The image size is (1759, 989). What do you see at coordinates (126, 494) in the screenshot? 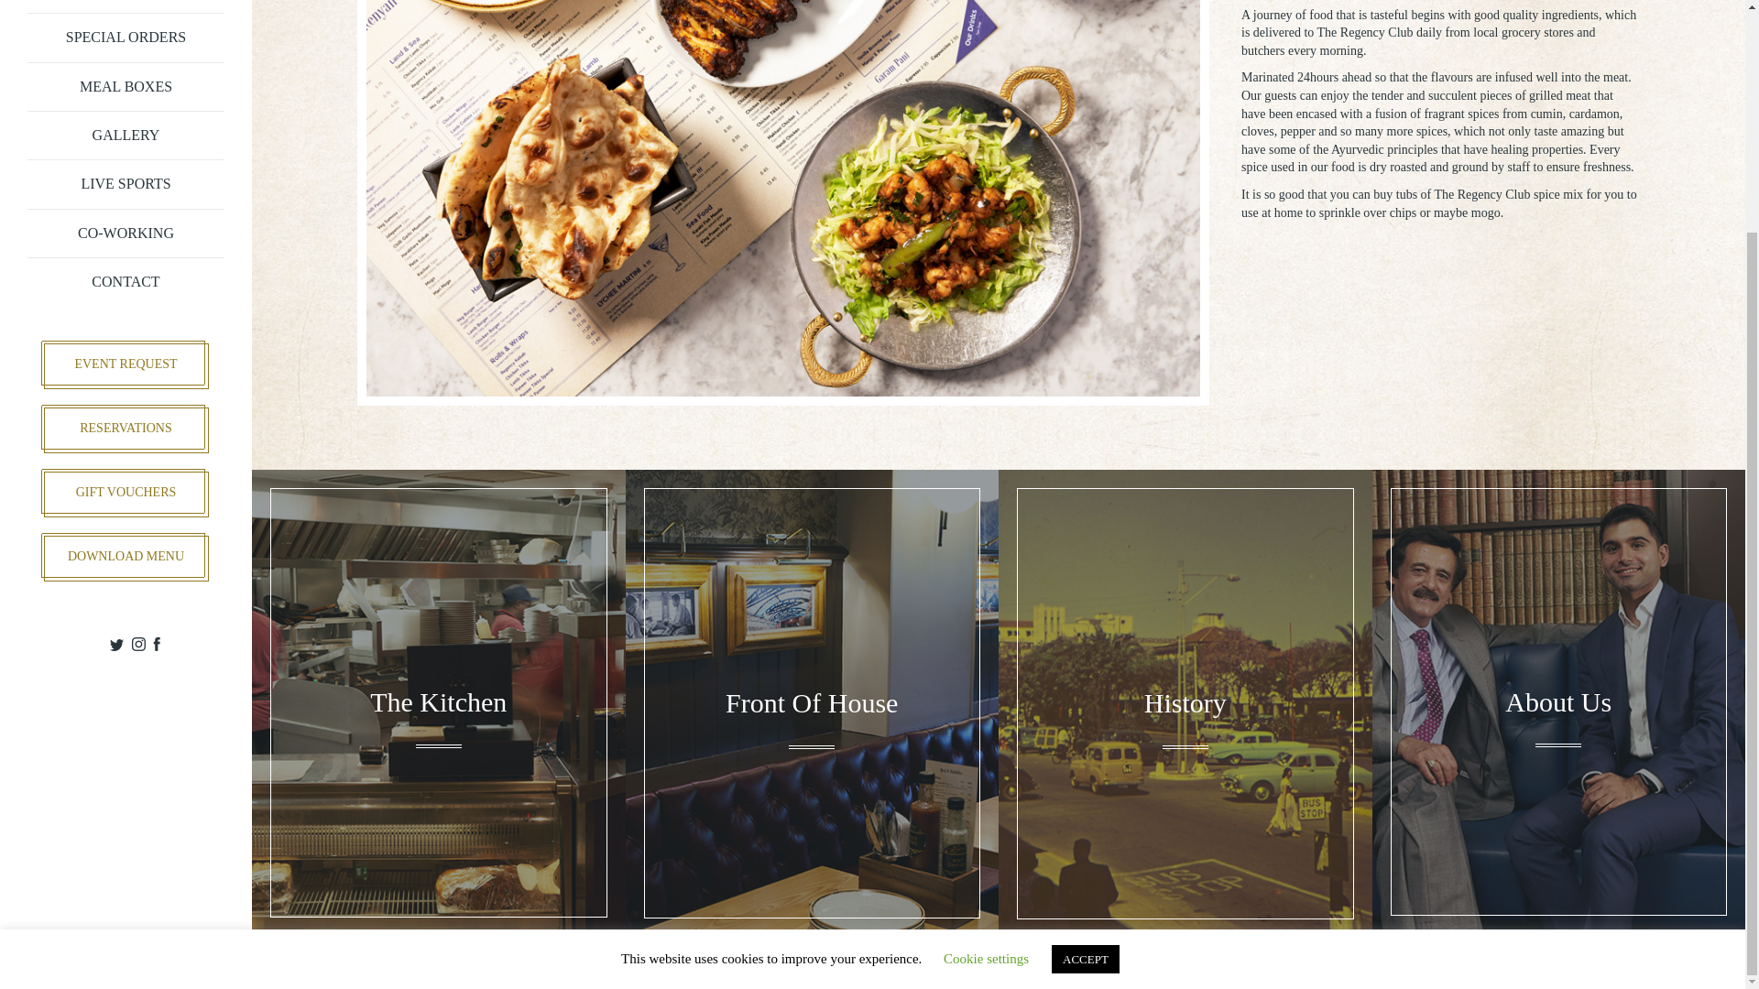
I see `GIFT VOUCHERS` at bounding box center [126, 494].